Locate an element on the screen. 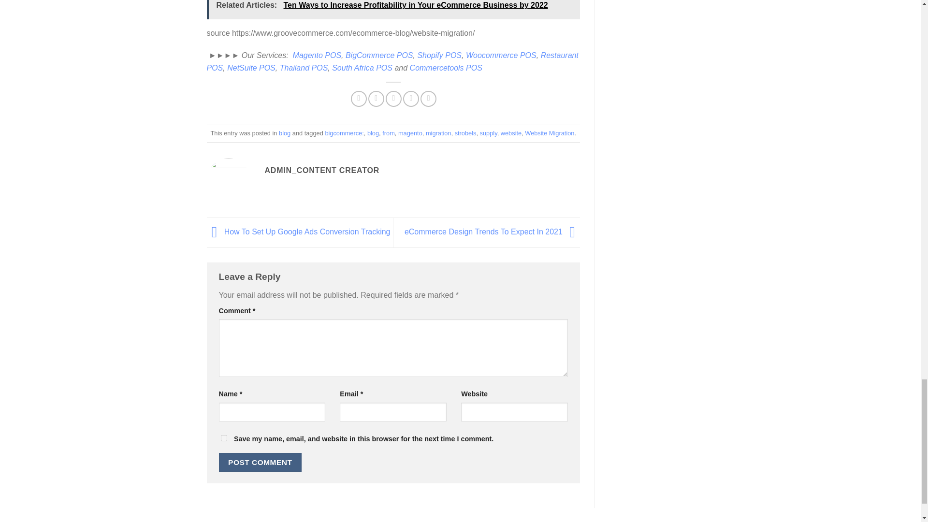  magento pos extension is located at coordinates (317, 55).